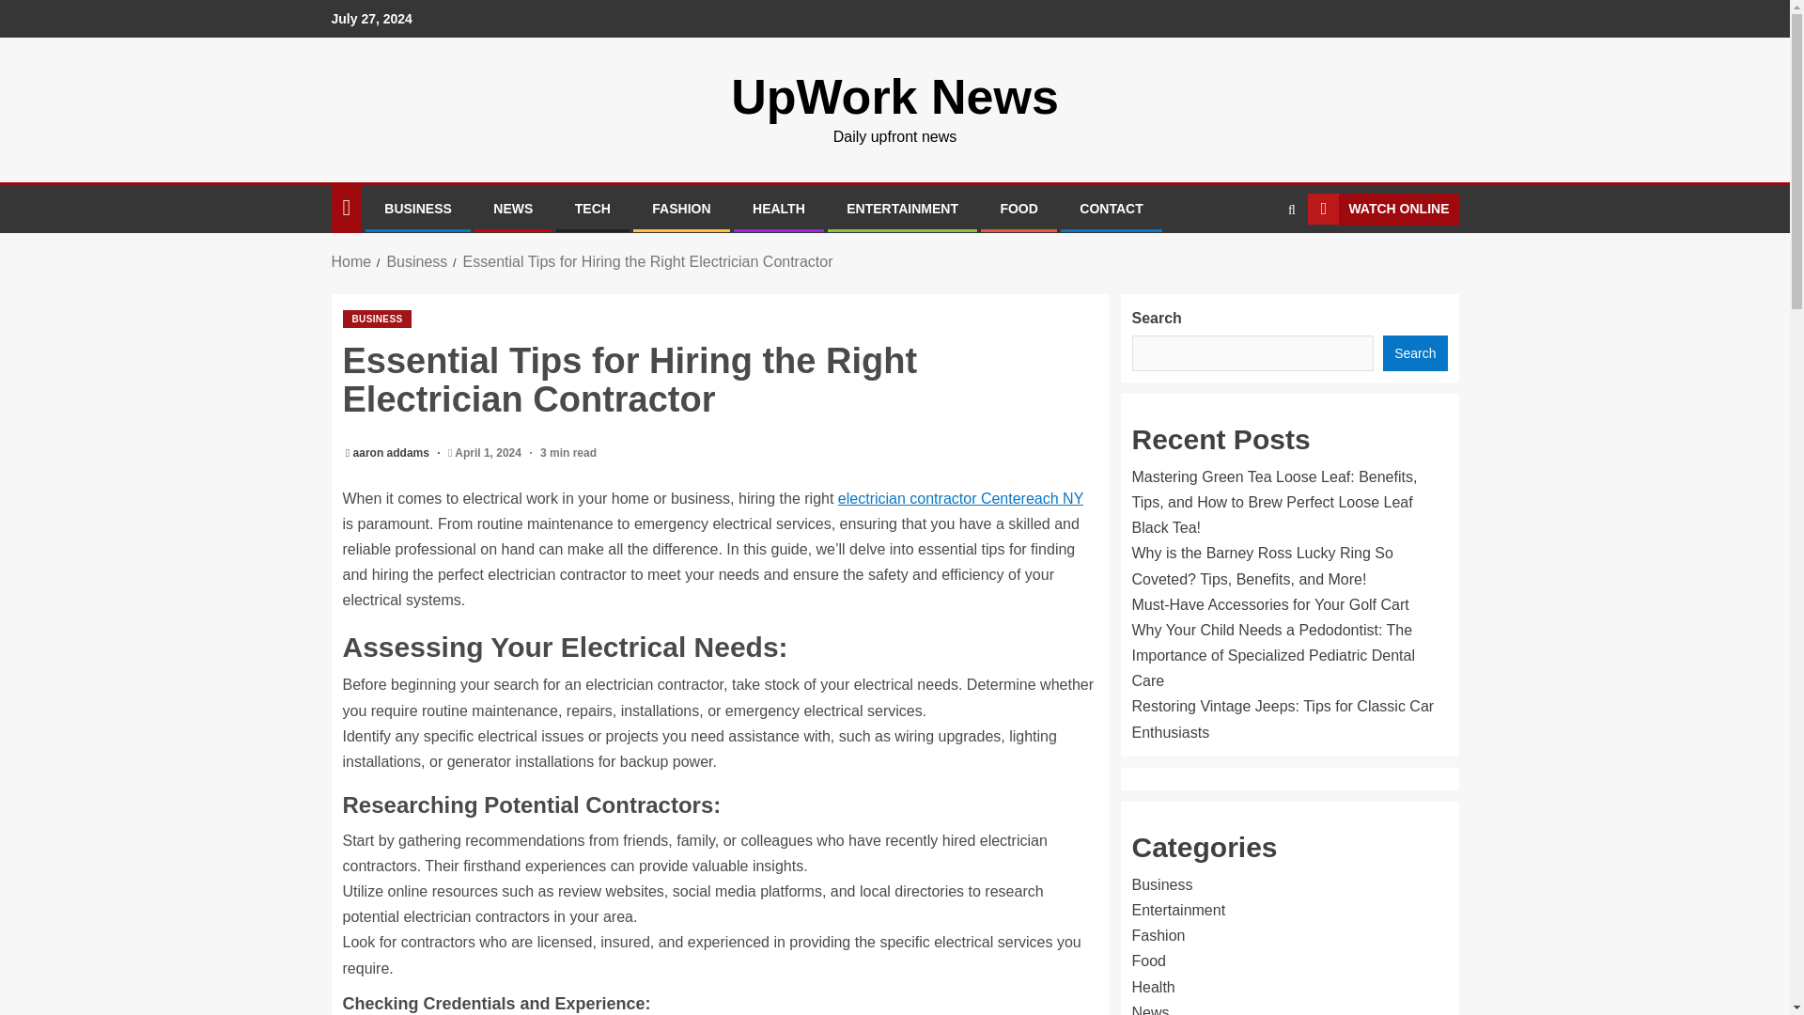 This screenshot has height=1015, width=1804. Describe the element at coordinates (778, 209) in the screenshot. I see `HEALTH` at that location.